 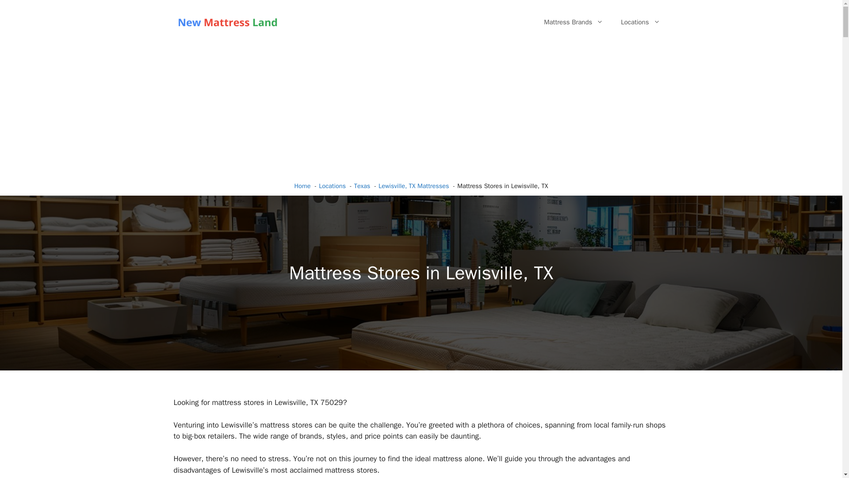 What do you see at coordinates (332, 186) in the screenshot?
I see `Locations` at bounding box center [332, 186].